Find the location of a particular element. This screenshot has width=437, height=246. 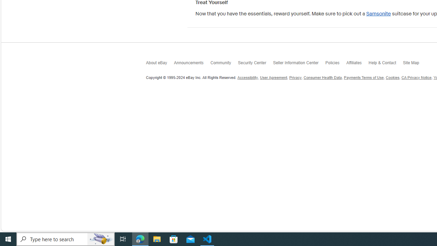

Seller Information Center is located at coordinates (299, 64).